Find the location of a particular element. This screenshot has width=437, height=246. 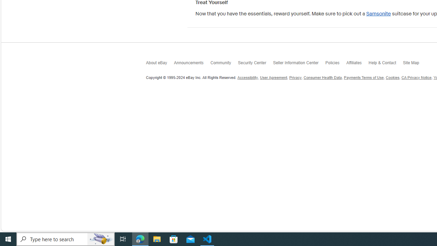

Seller Information Center is located at coordinates (299, 64).